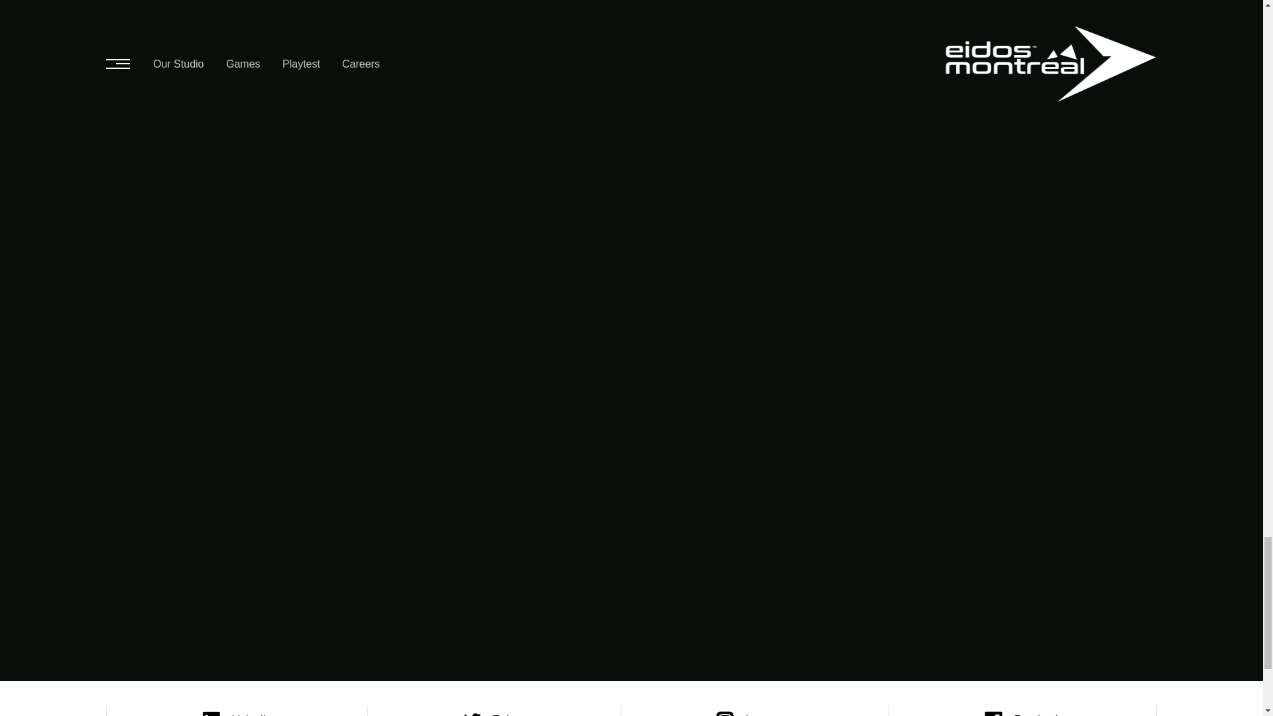  I want to click on Twitter, so click(493, 711).